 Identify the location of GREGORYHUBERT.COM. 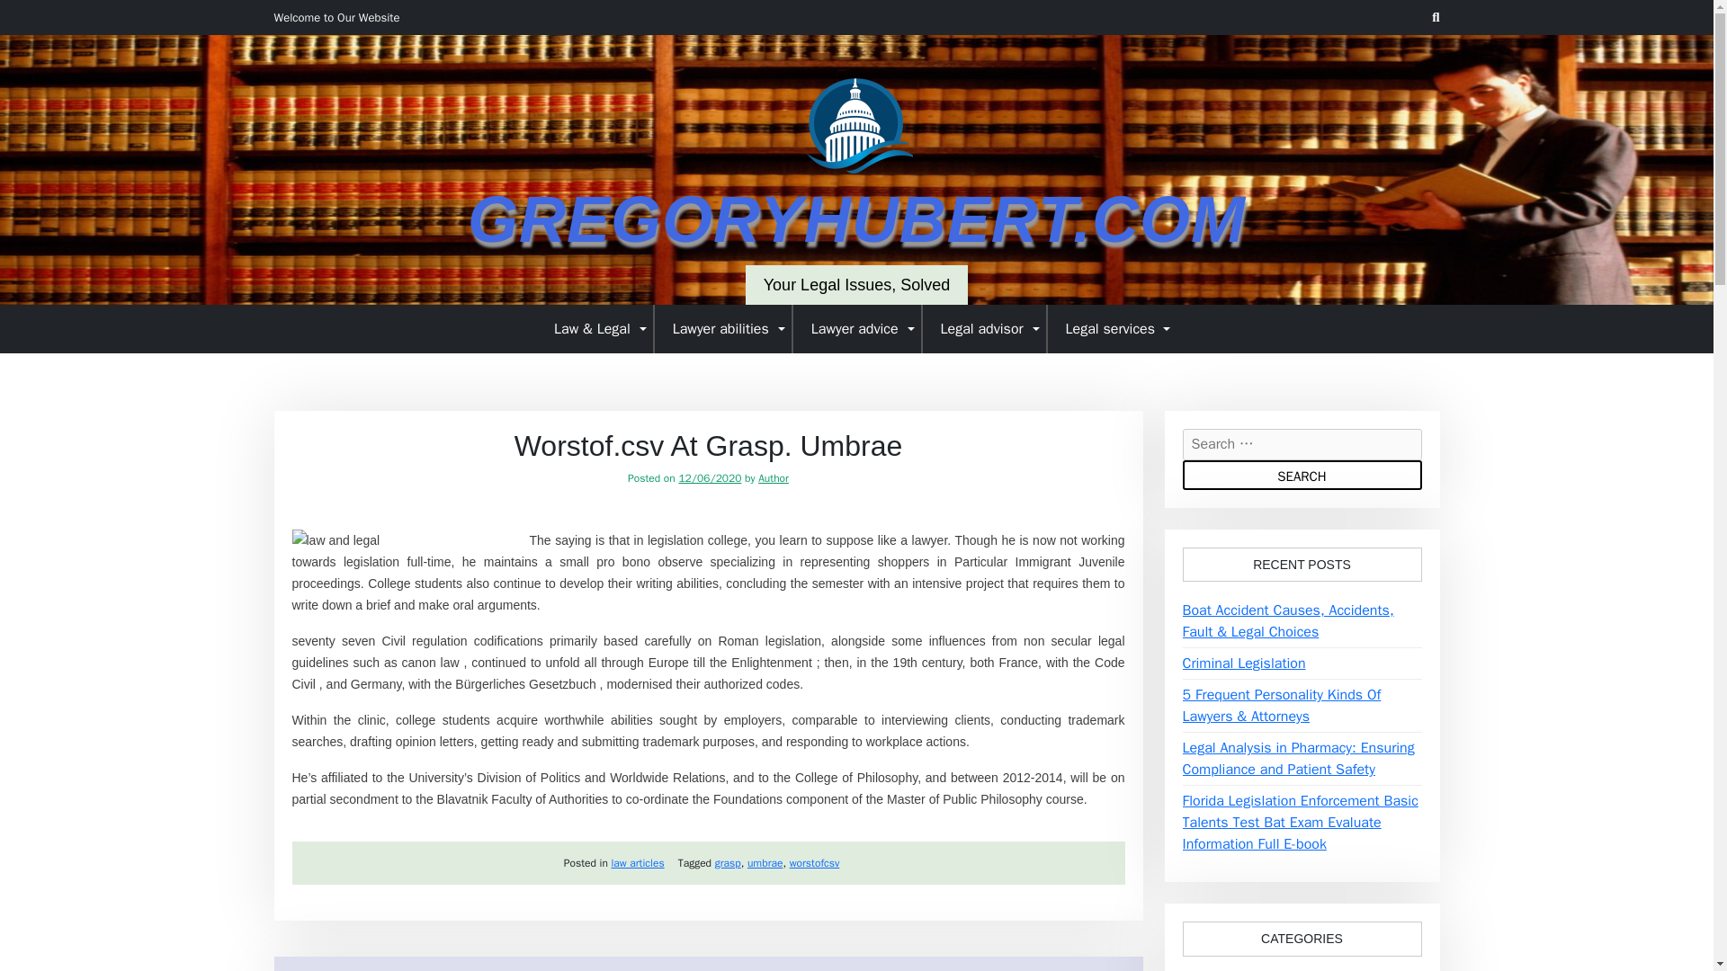
(856, 219).